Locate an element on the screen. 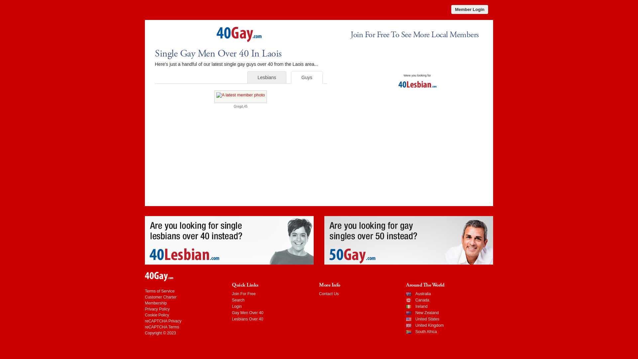 Image resolution: width=638 pixels, height=359 pixels. United Kingdom is located at coordinates (429, 325).